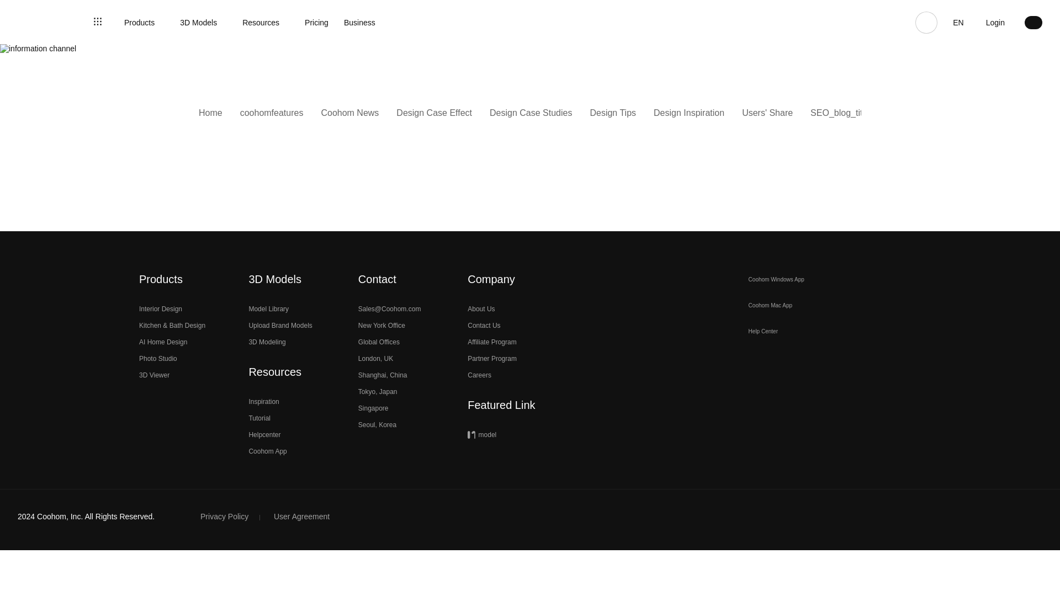  Describe the element at coordinates (364, 22) in the screenshot. I see `Business` at that location.